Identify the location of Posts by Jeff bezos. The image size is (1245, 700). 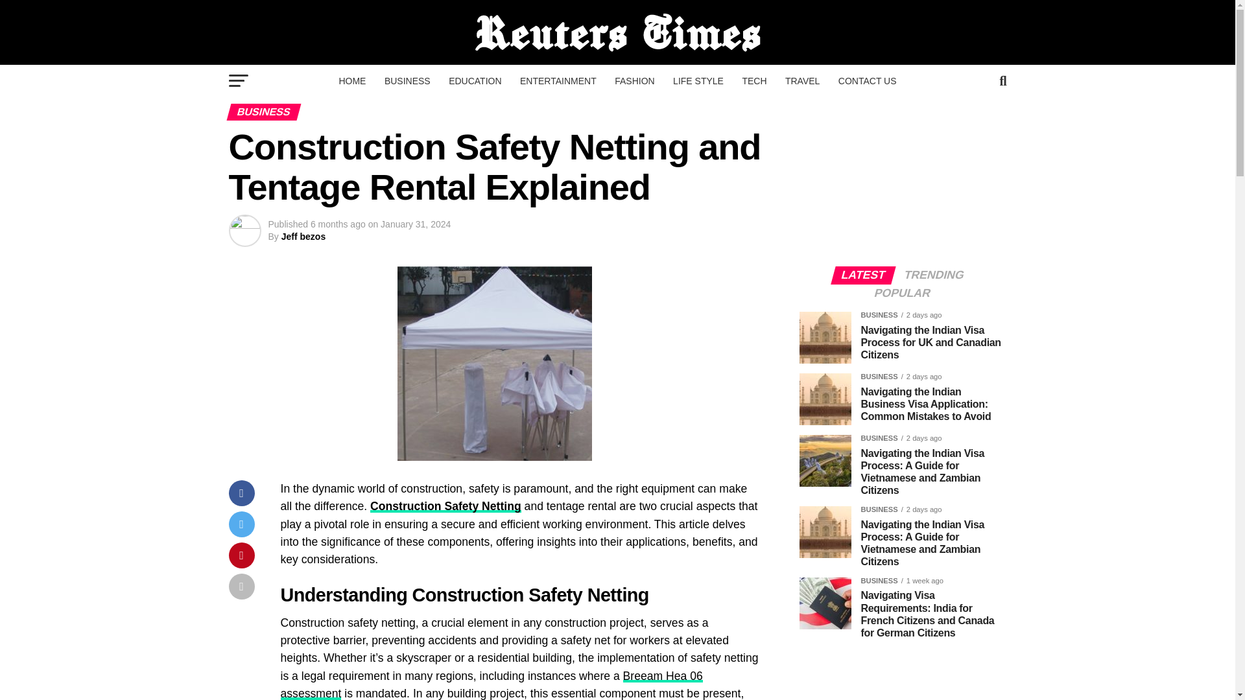
(303, 236).